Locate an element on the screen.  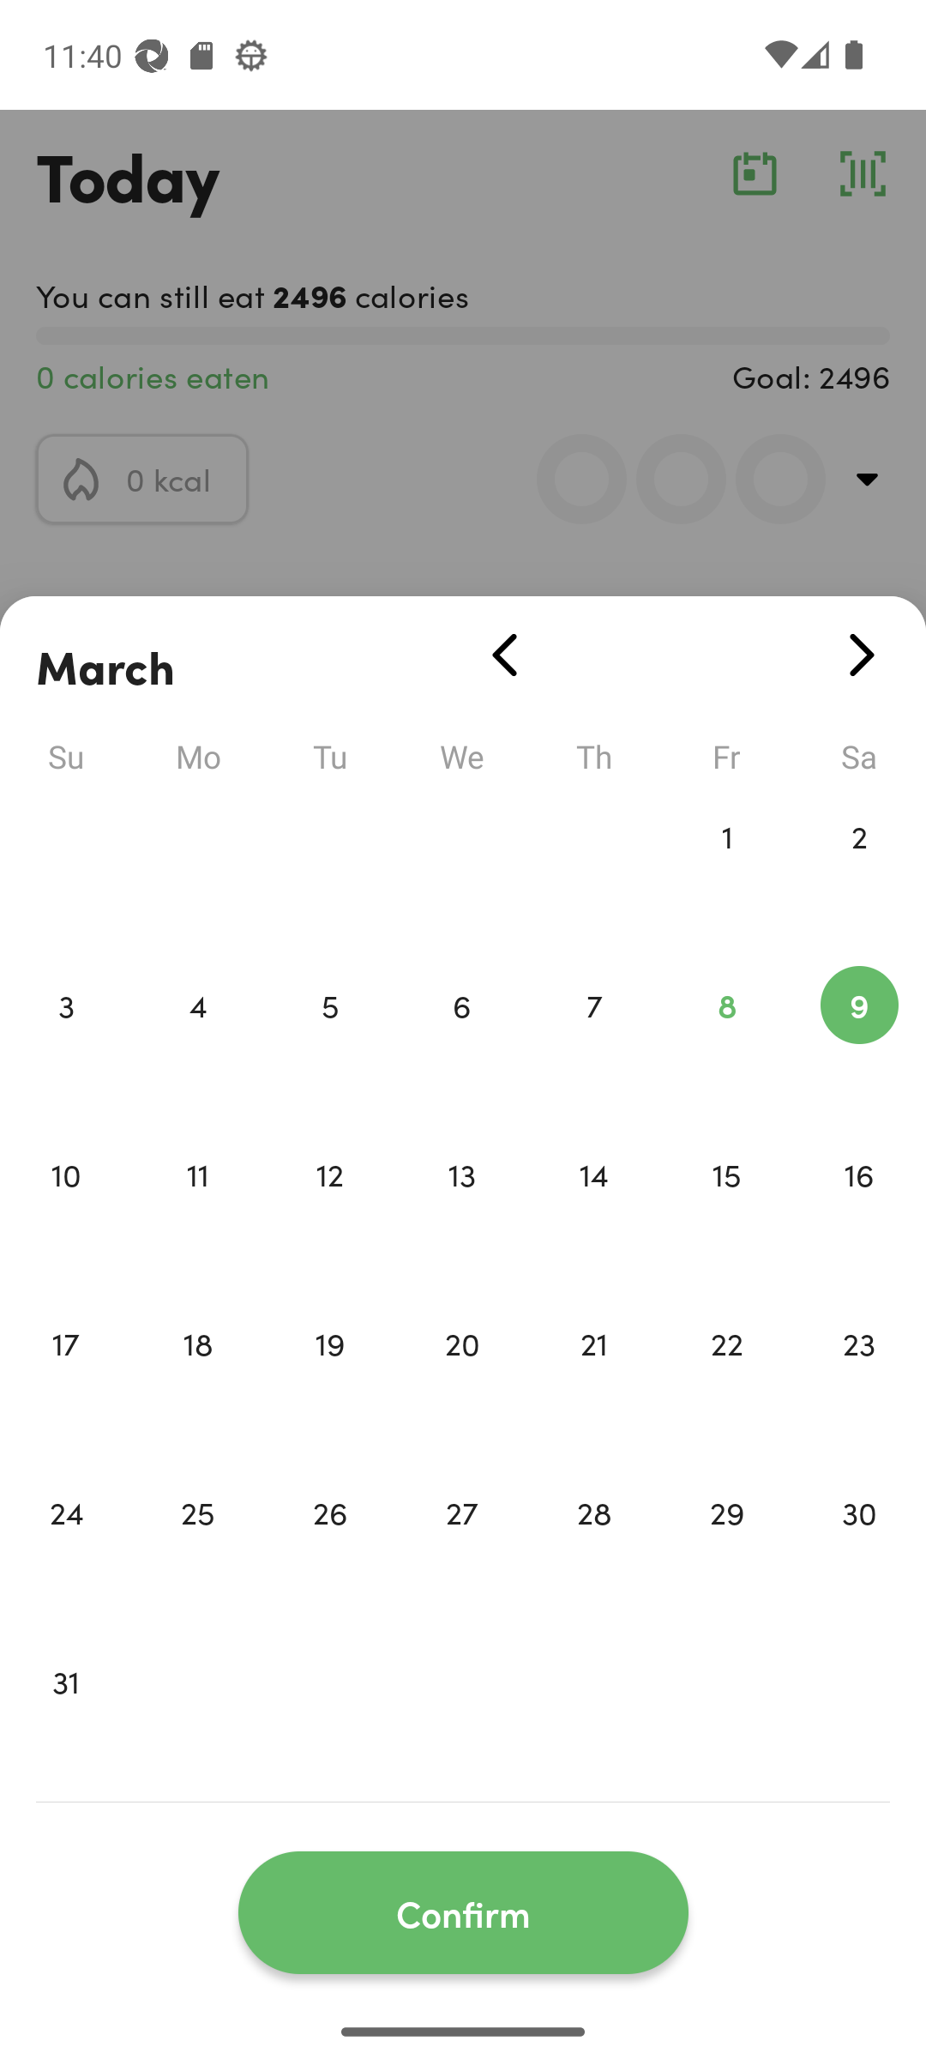
26 is located at coordinates (329, 1548).